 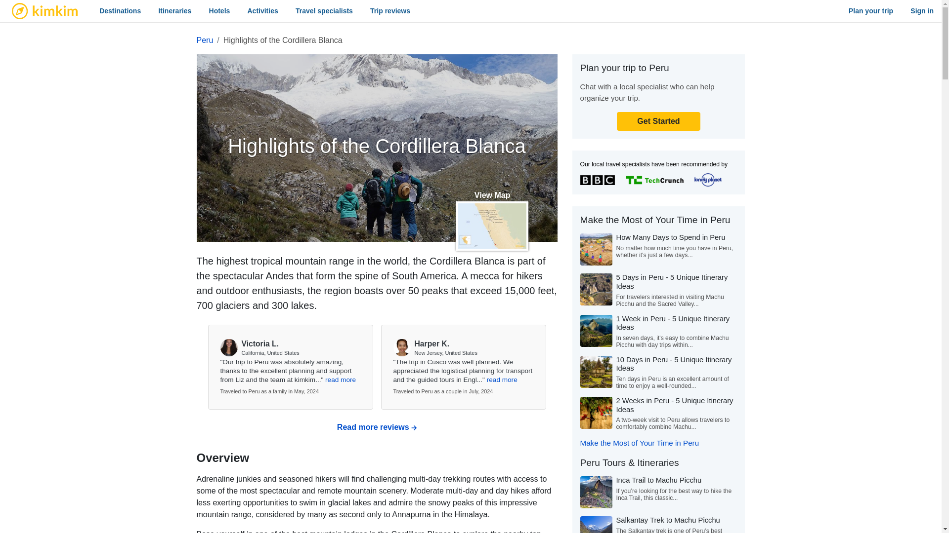 I want to click on How Many Days to Spend in Peru, so click(x=670, y=237).